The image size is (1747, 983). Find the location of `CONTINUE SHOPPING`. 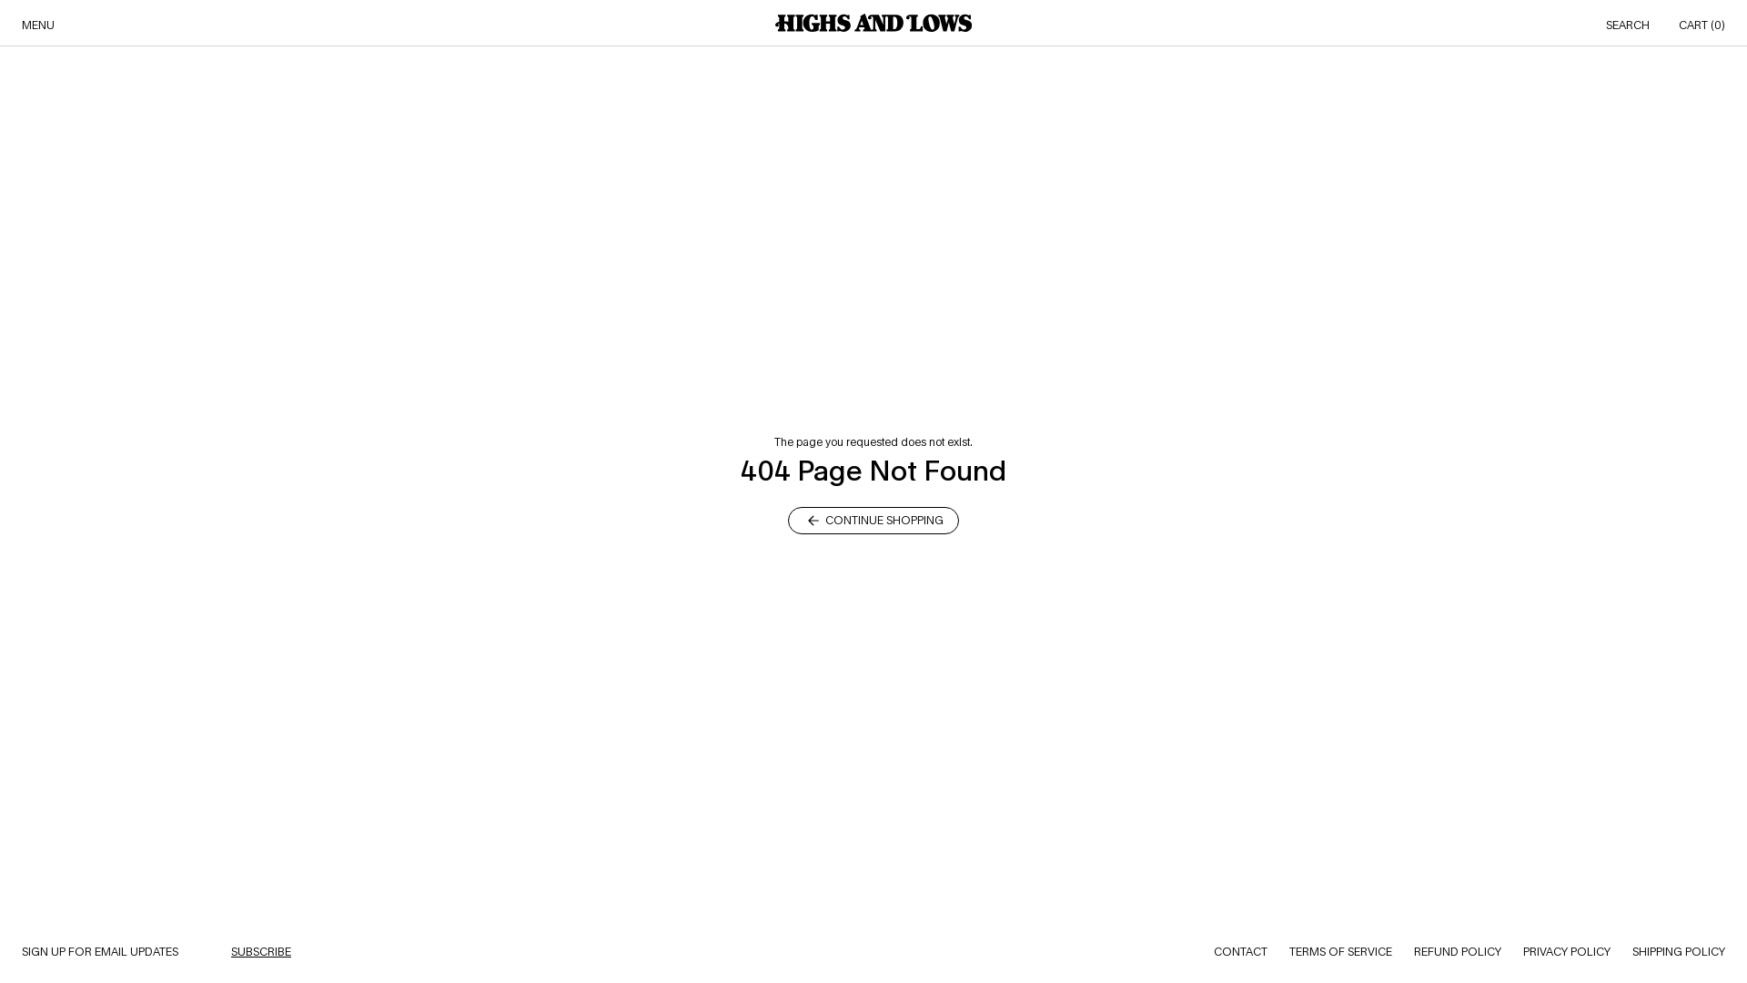

CONTINUE SHOPPING is located at coordinates (873, 520).